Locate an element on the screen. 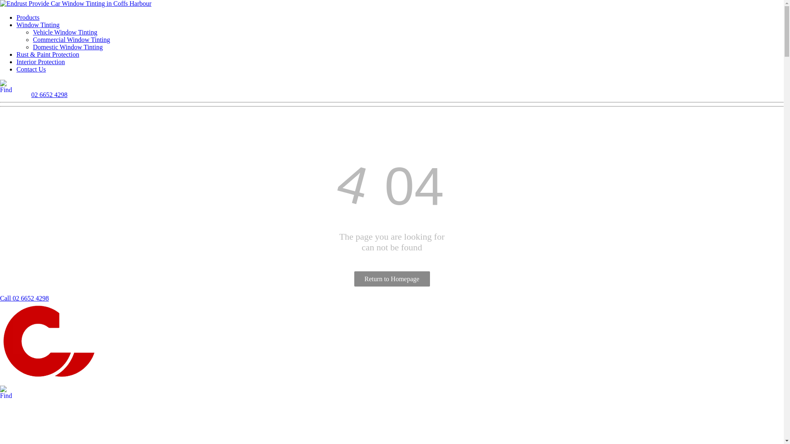 This screenshot has width=790, height=444. Contact Us is located at coordinates (31, 69).